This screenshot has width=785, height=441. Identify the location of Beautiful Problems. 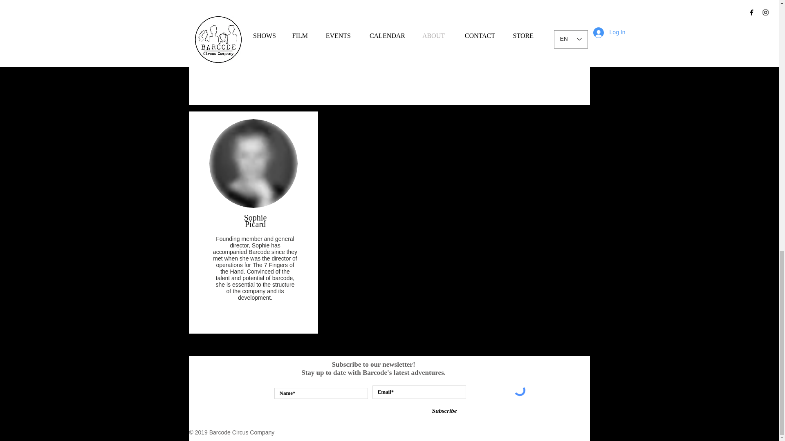
(247, 5).